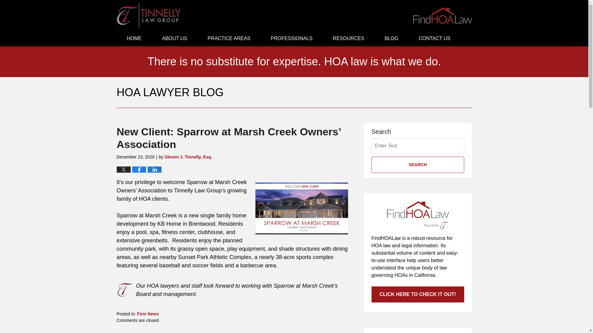 Image resolution: width=593 pixels, height=333 pixels. What do you see at coordinates (134, 39) in the screenshot?
I see `HOME` at bounding box center [134, 39].